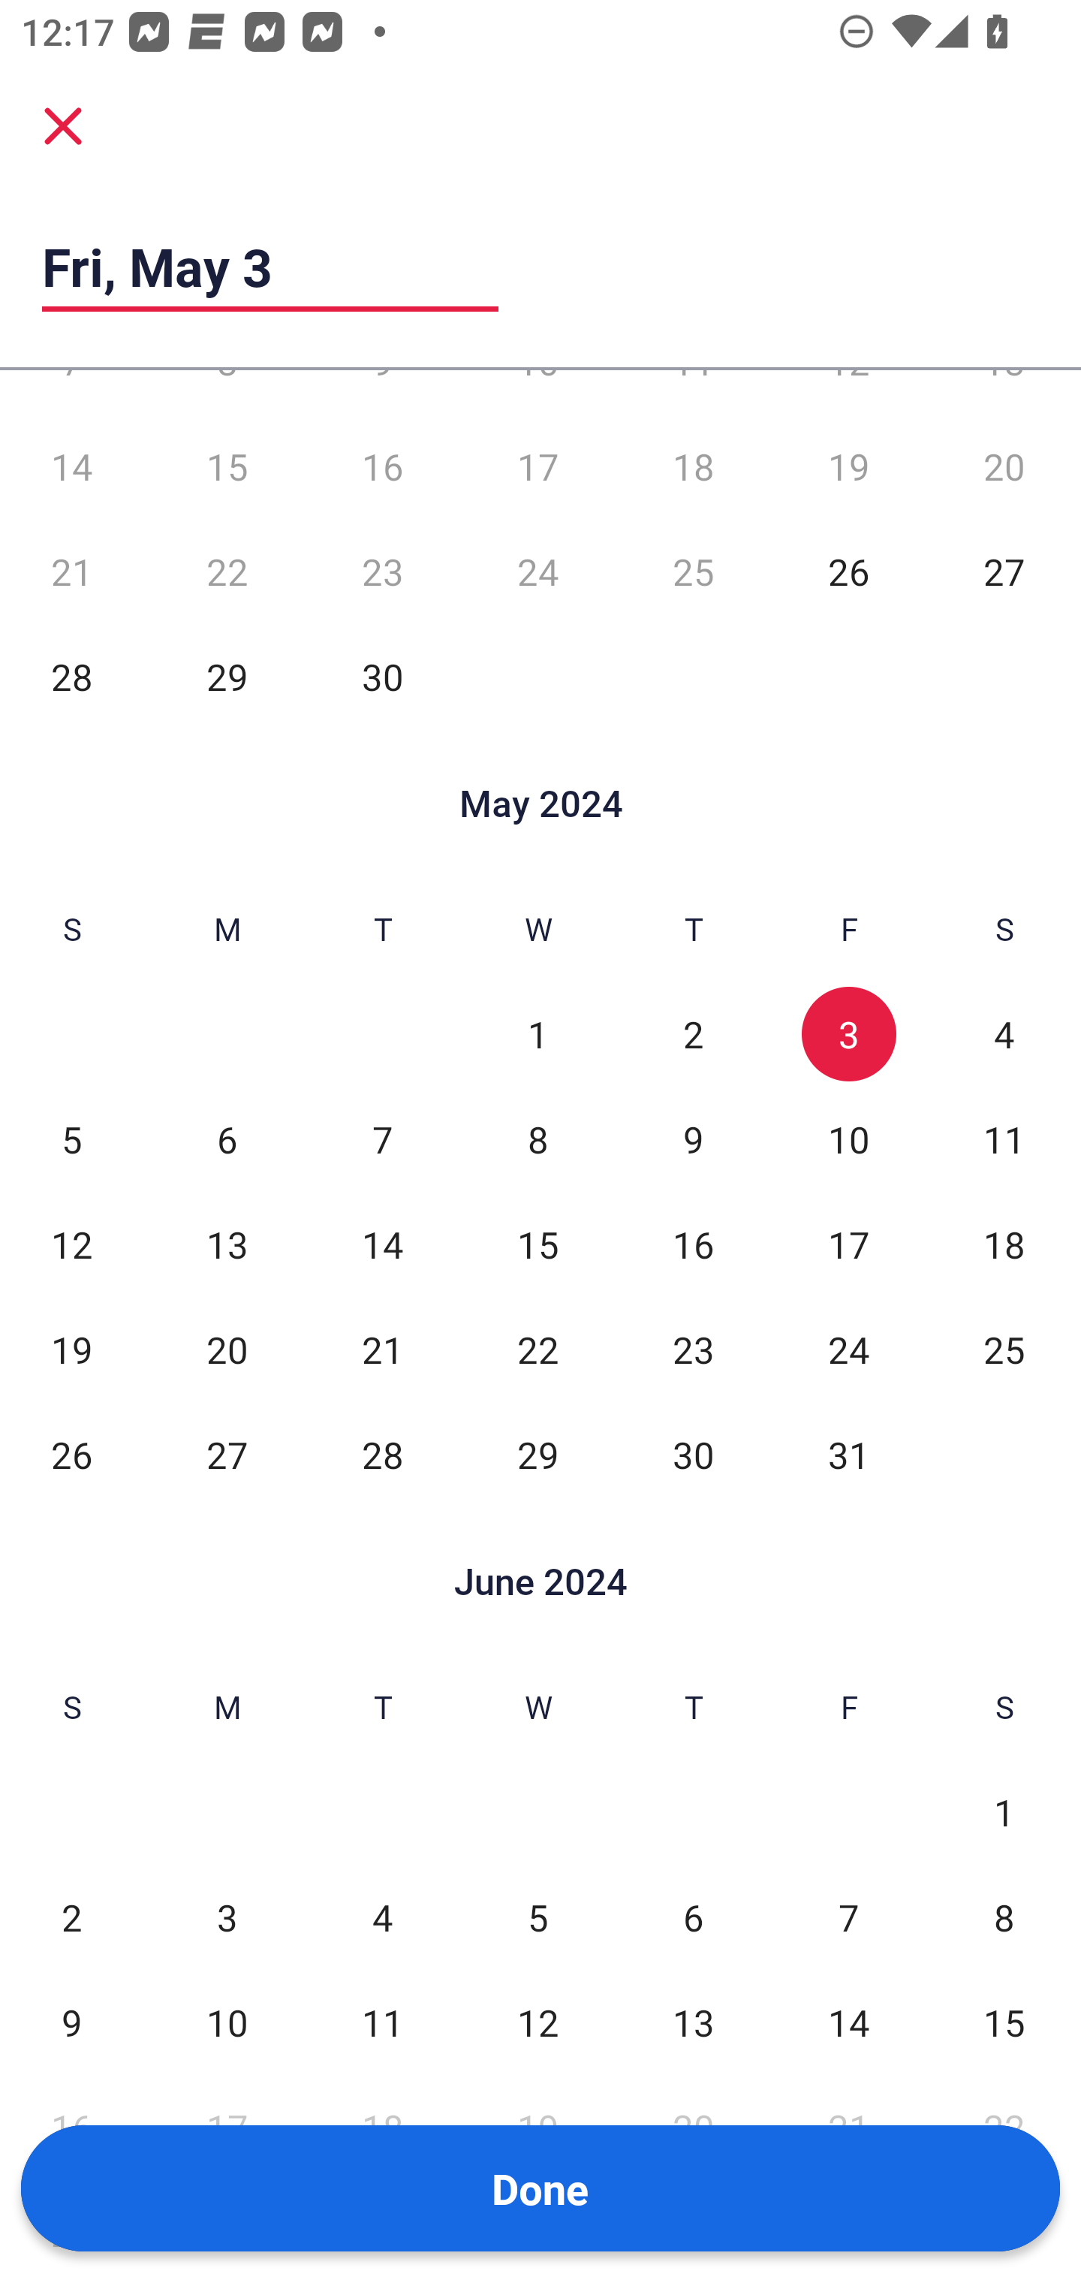 This screenshot has height=2283, width=1081. I want to click on 20 Sat, Apr 20, Not Selected, so click(1004, 466).